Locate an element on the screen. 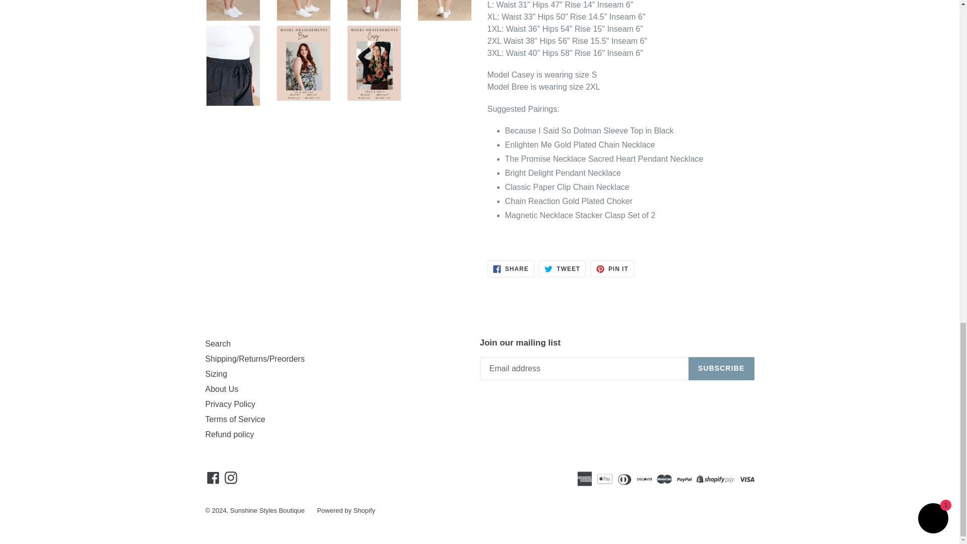  Sunshine Styles Boutique on Facebook is located at coordinates (213, 478).